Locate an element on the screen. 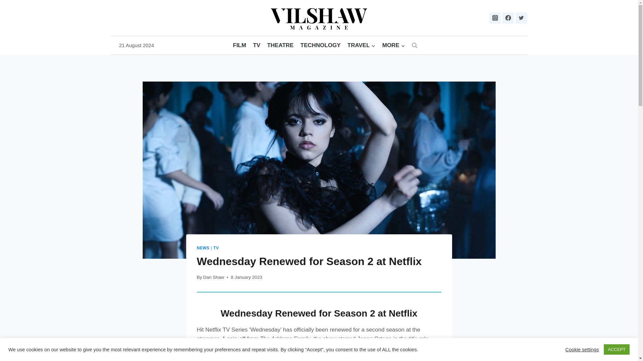 The height and width of the screenshot is (361, 643). TRAVEL is located at coordinates (361, 45).